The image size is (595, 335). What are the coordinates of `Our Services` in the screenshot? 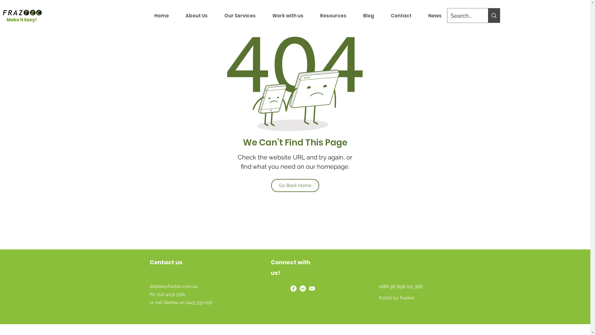 It's located at (240, 16).